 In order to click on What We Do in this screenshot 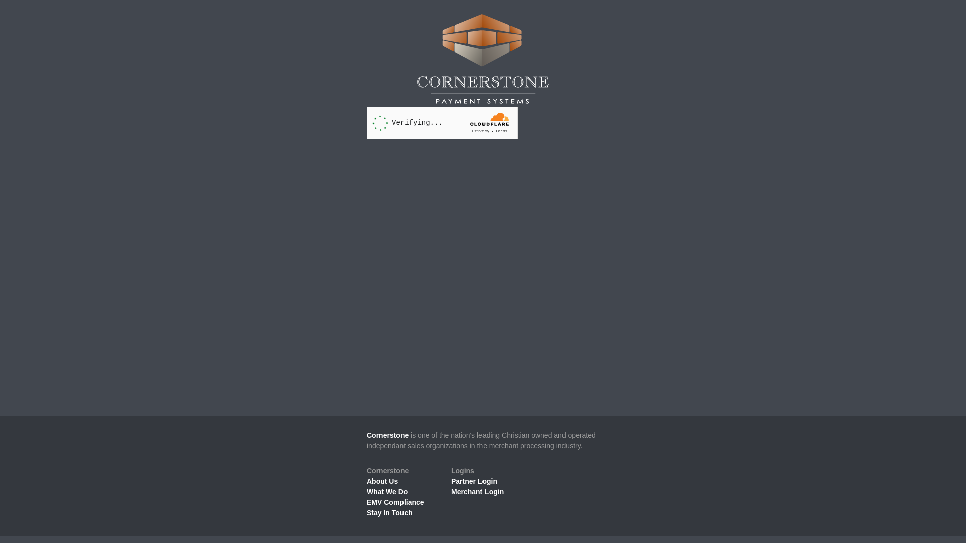, I will do `click(387, 492)`.